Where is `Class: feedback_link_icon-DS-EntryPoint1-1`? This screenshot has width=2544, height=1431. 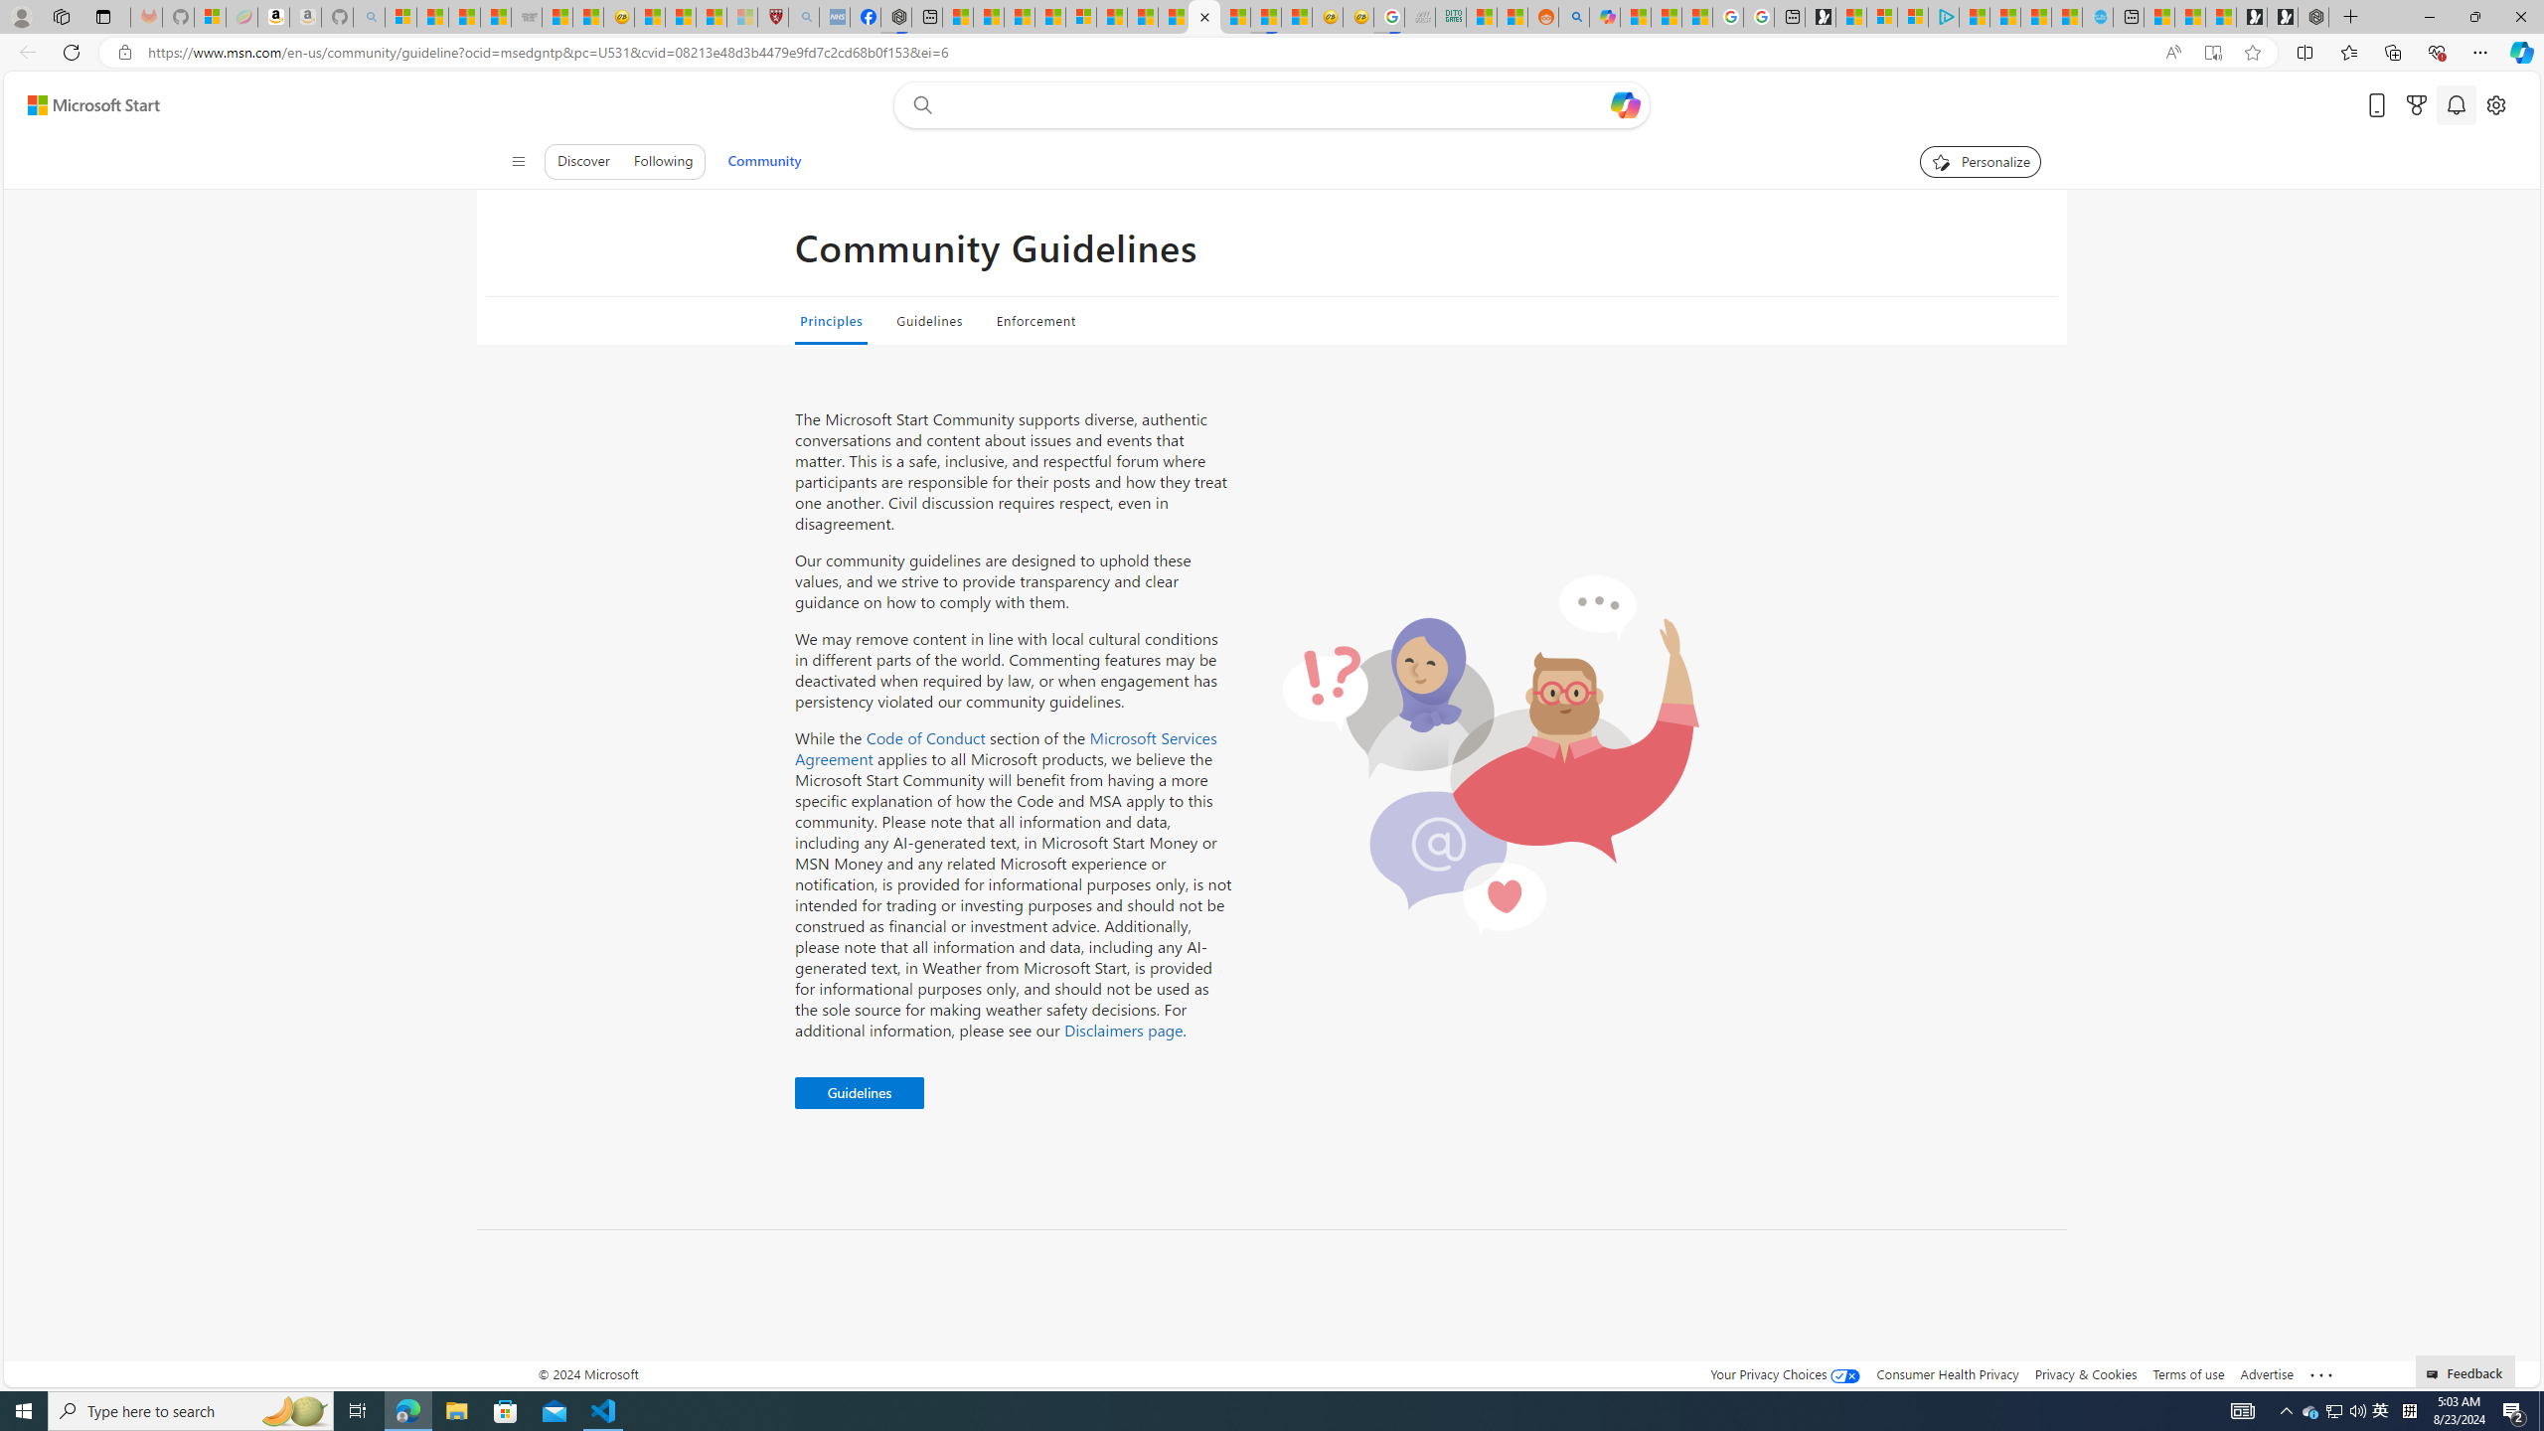
Class: feedback_link_icon-DS-EntryPoint1-1 is located at coordinates (2435, 1374).